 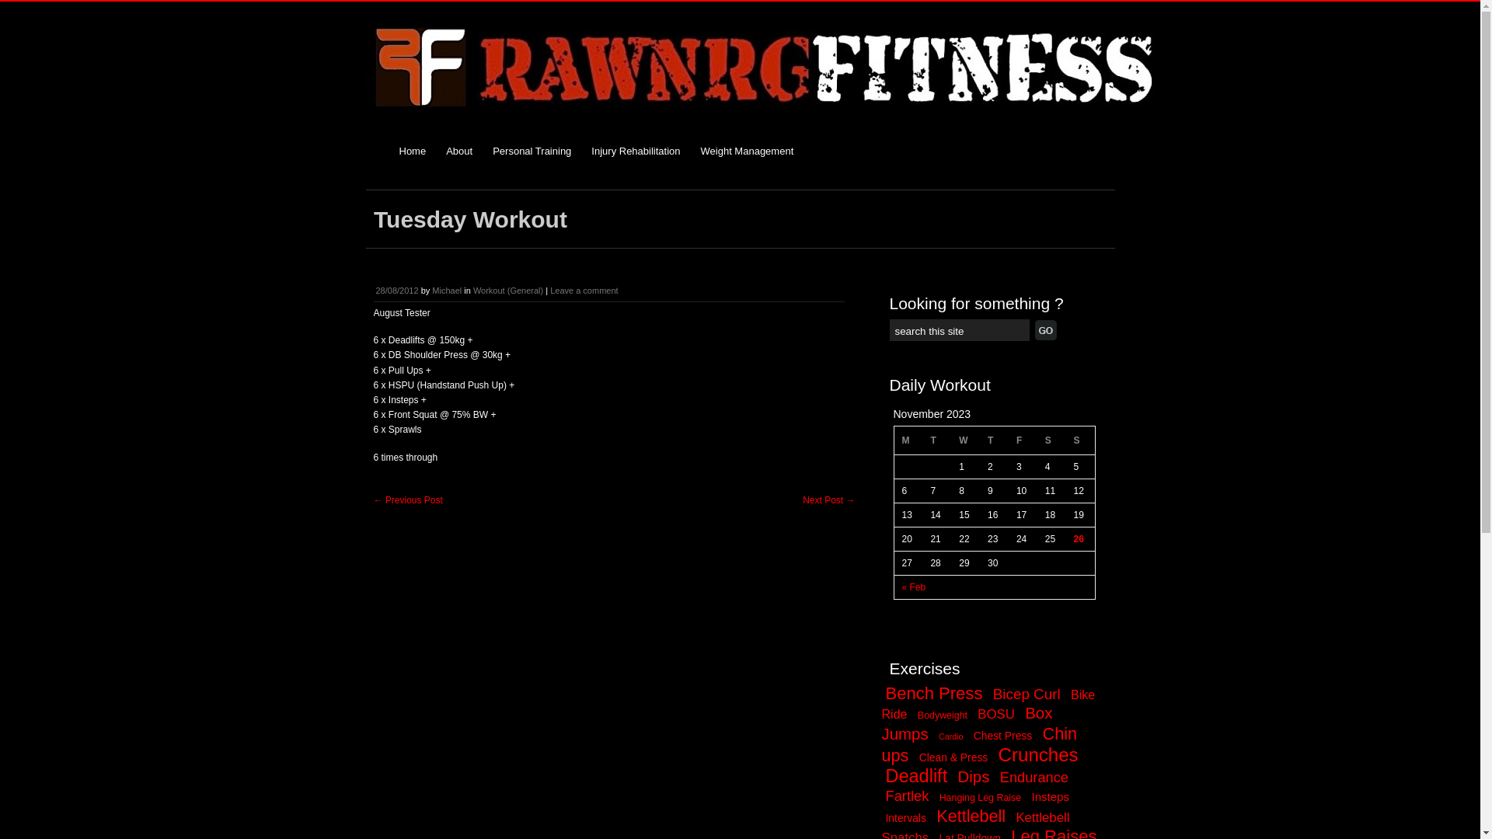 What do you see at coordinates (954, 757) in the screenshot?
I see `Clean & Press` at bounding box center [954, 757].